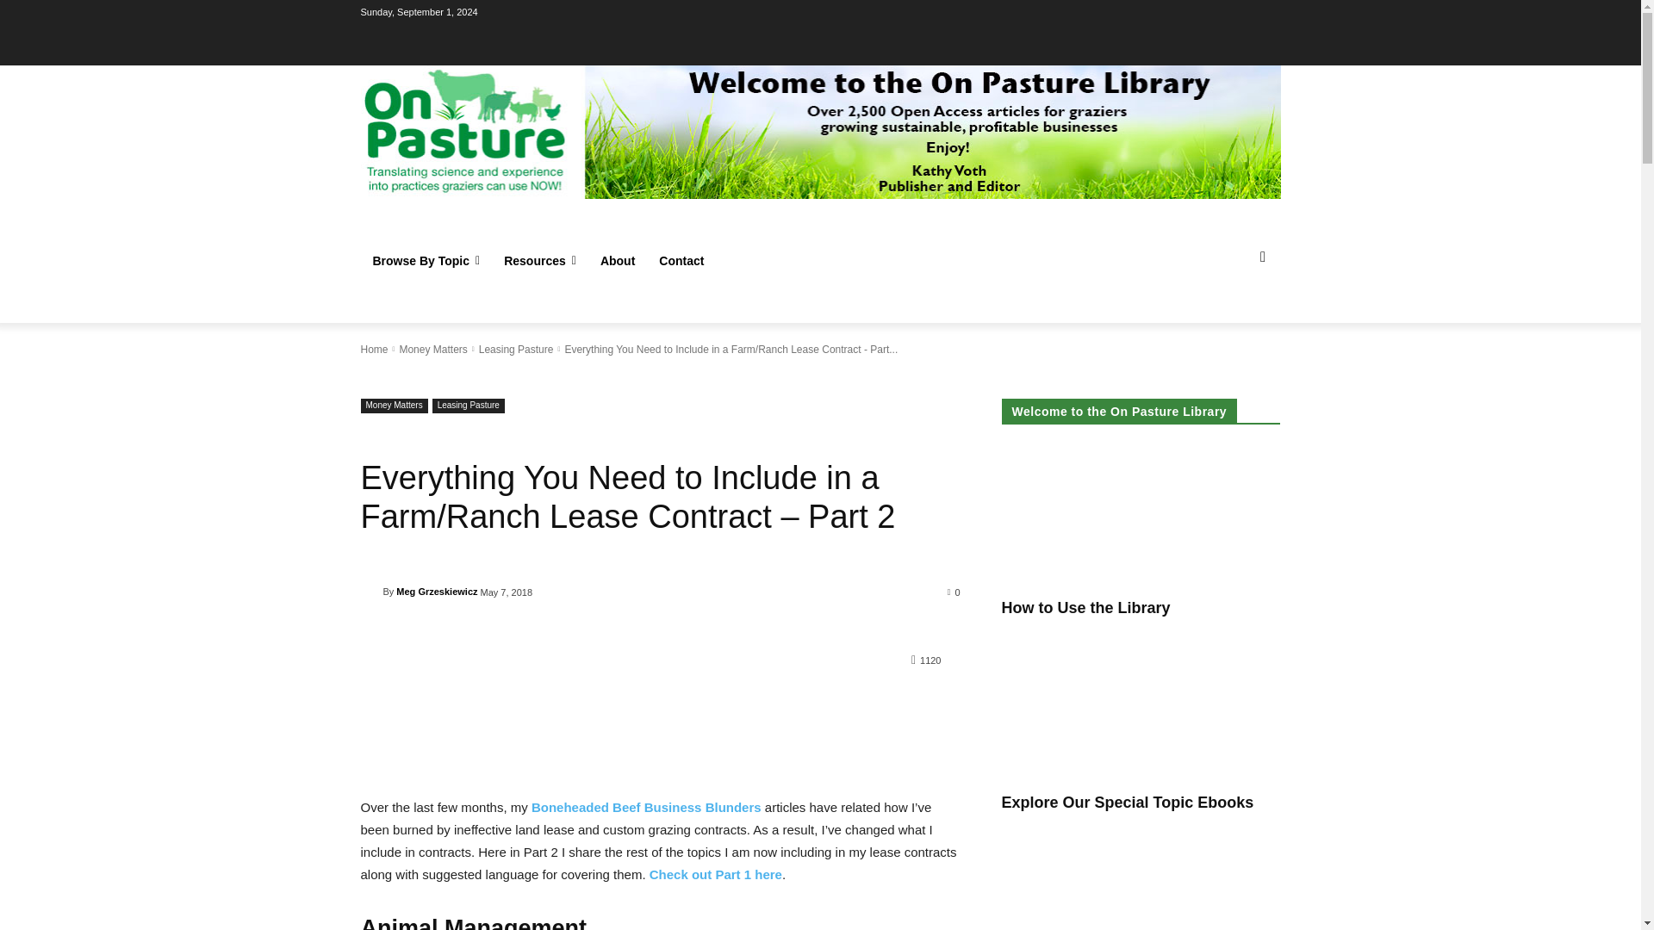 The width and height of the screenshot is (1654, 930). Describe the element at coordinates (432, 349) in the screenshot. I see `View all posts in Money Matters` at that location.